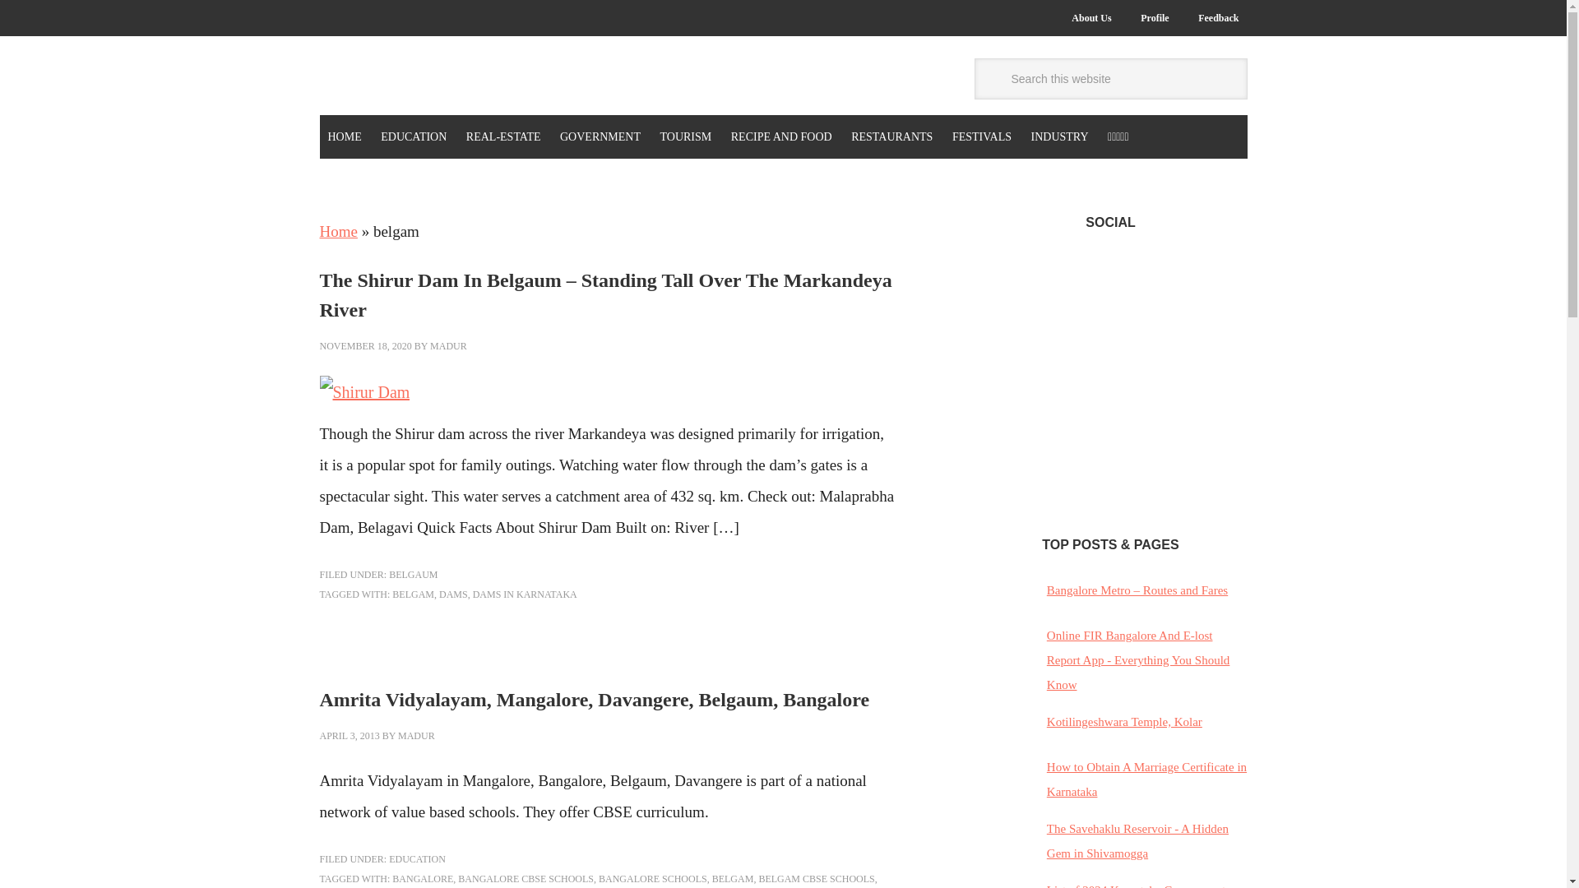  What do you see at coordinates (1090, 18) in the screenshot?
I see `About Us` at bounding box center [1090, 18].